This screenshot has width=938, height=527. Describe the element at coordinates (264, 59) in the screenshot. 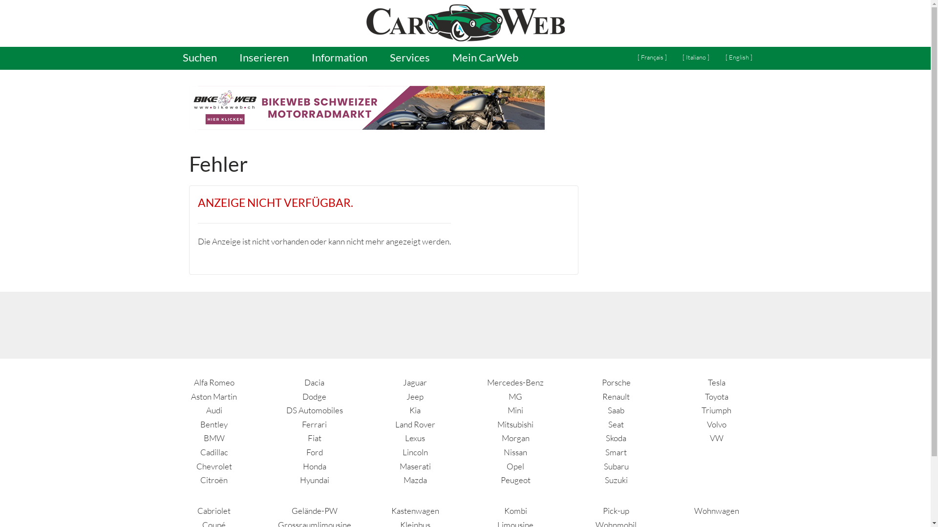

I see `Inserieren` at that location.